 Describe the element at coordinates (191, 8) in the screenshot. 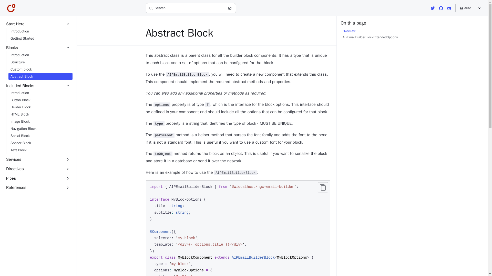

I see `Search` at that location.